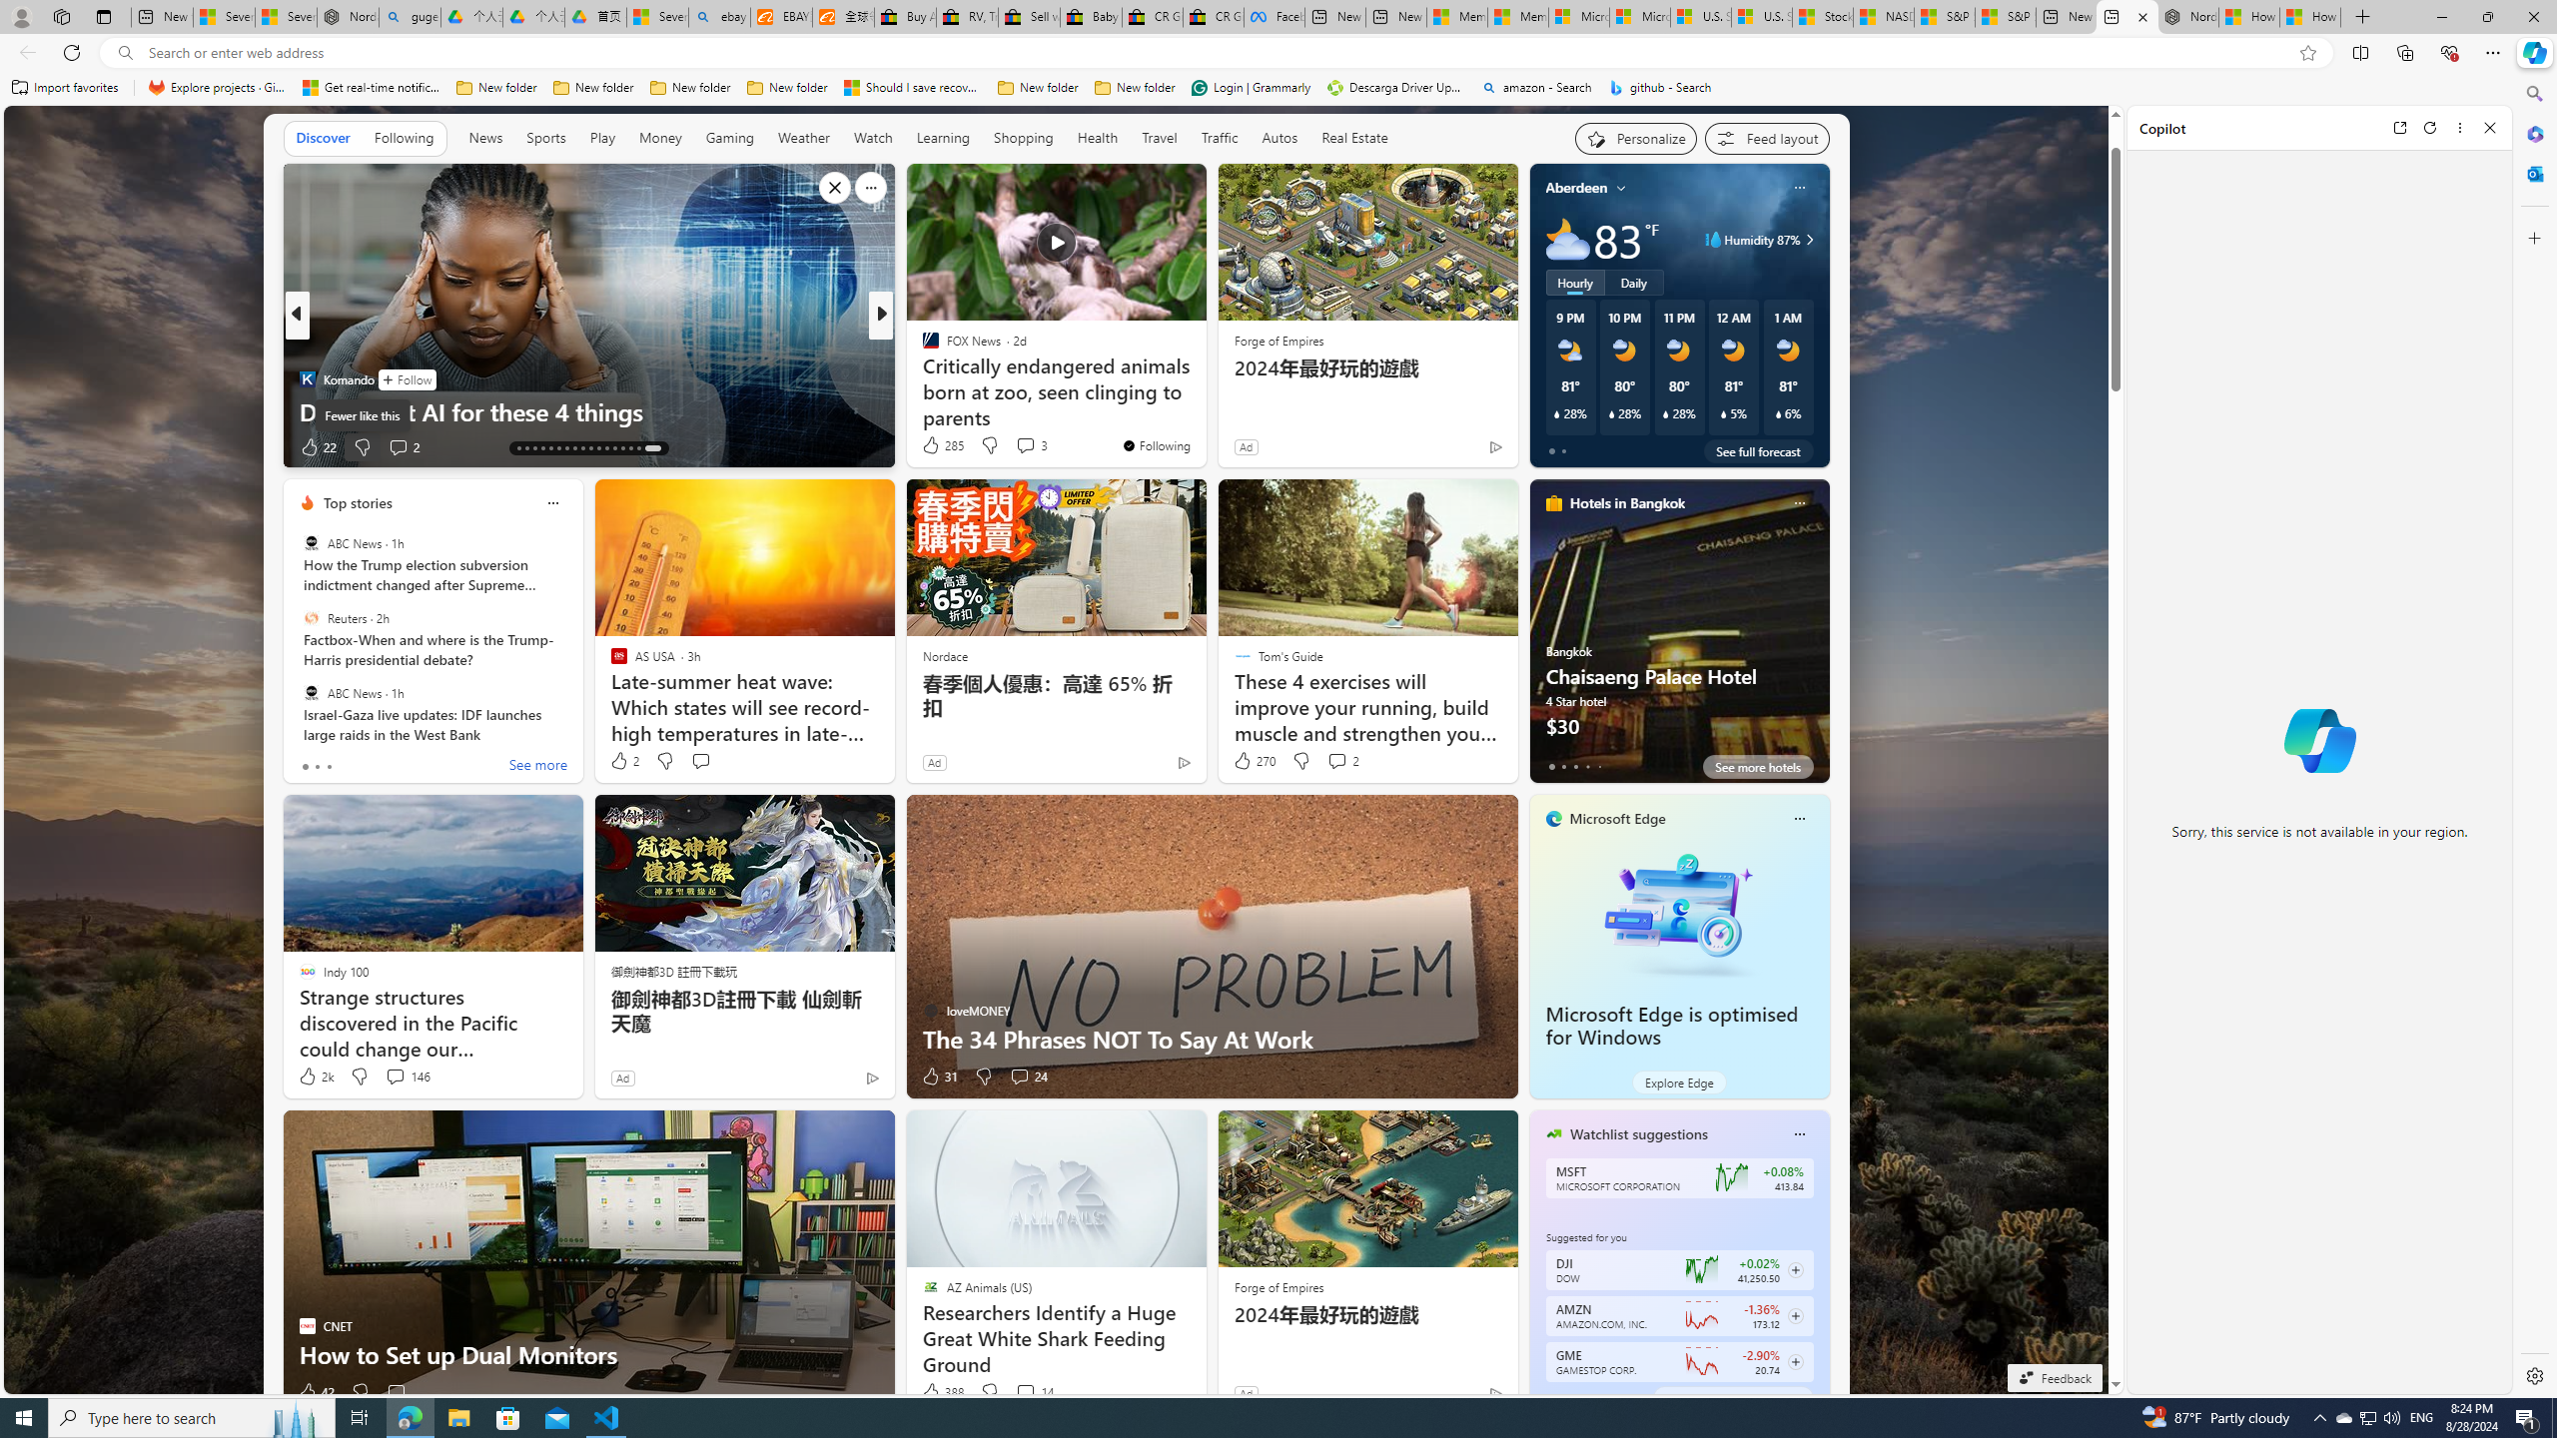  What do you see at coordinates (1027, 1077) in the screenshot?
I see `View comments 24 Comment` at bounding box center [1027, 1077].